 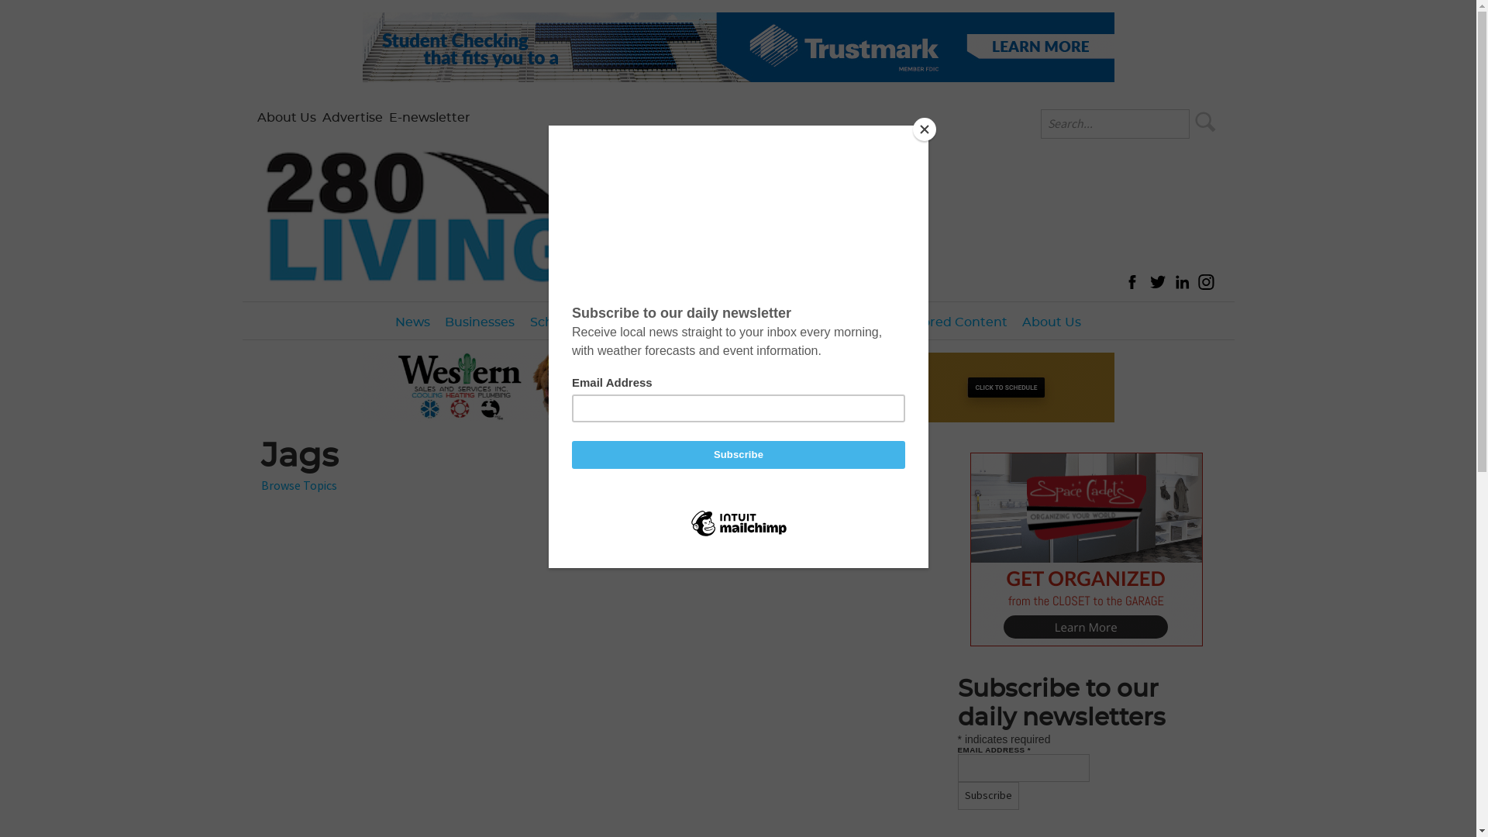 I want to click on Subscribe, so click(x=989, y=796).